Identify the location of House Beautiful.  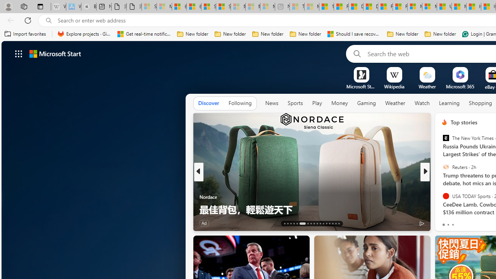
(441, 184).